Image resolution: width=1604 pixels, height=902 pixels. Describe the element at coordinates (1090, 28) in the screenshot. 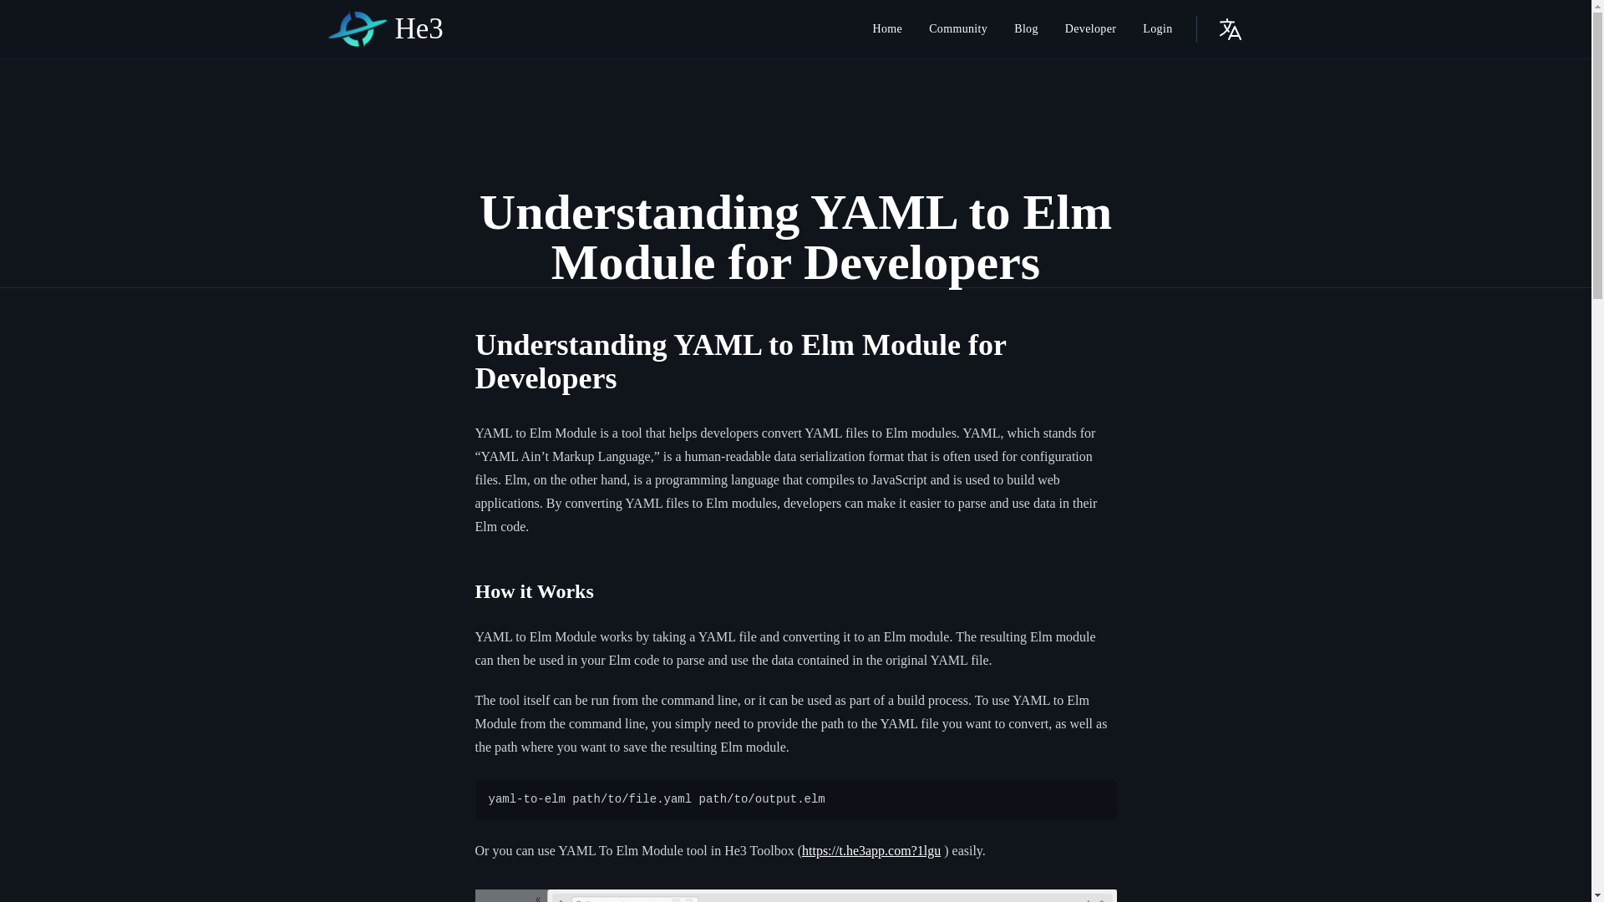

I see `Developer` at that location.